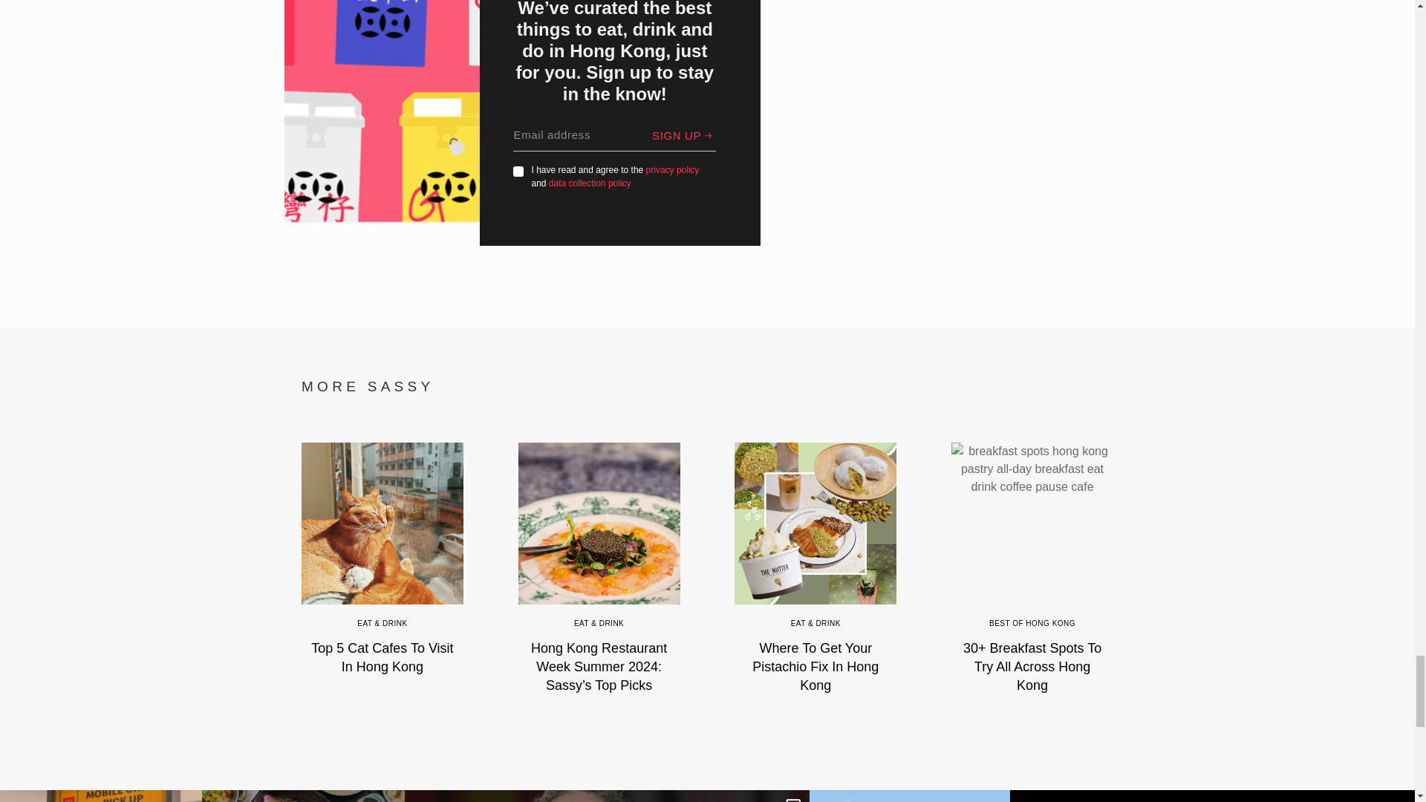 The height and width of the screenshot is (802, 1426). What do you see at coordinates (518, 171) in the screenshot?
I see `on` at bounding box center [518, 171].